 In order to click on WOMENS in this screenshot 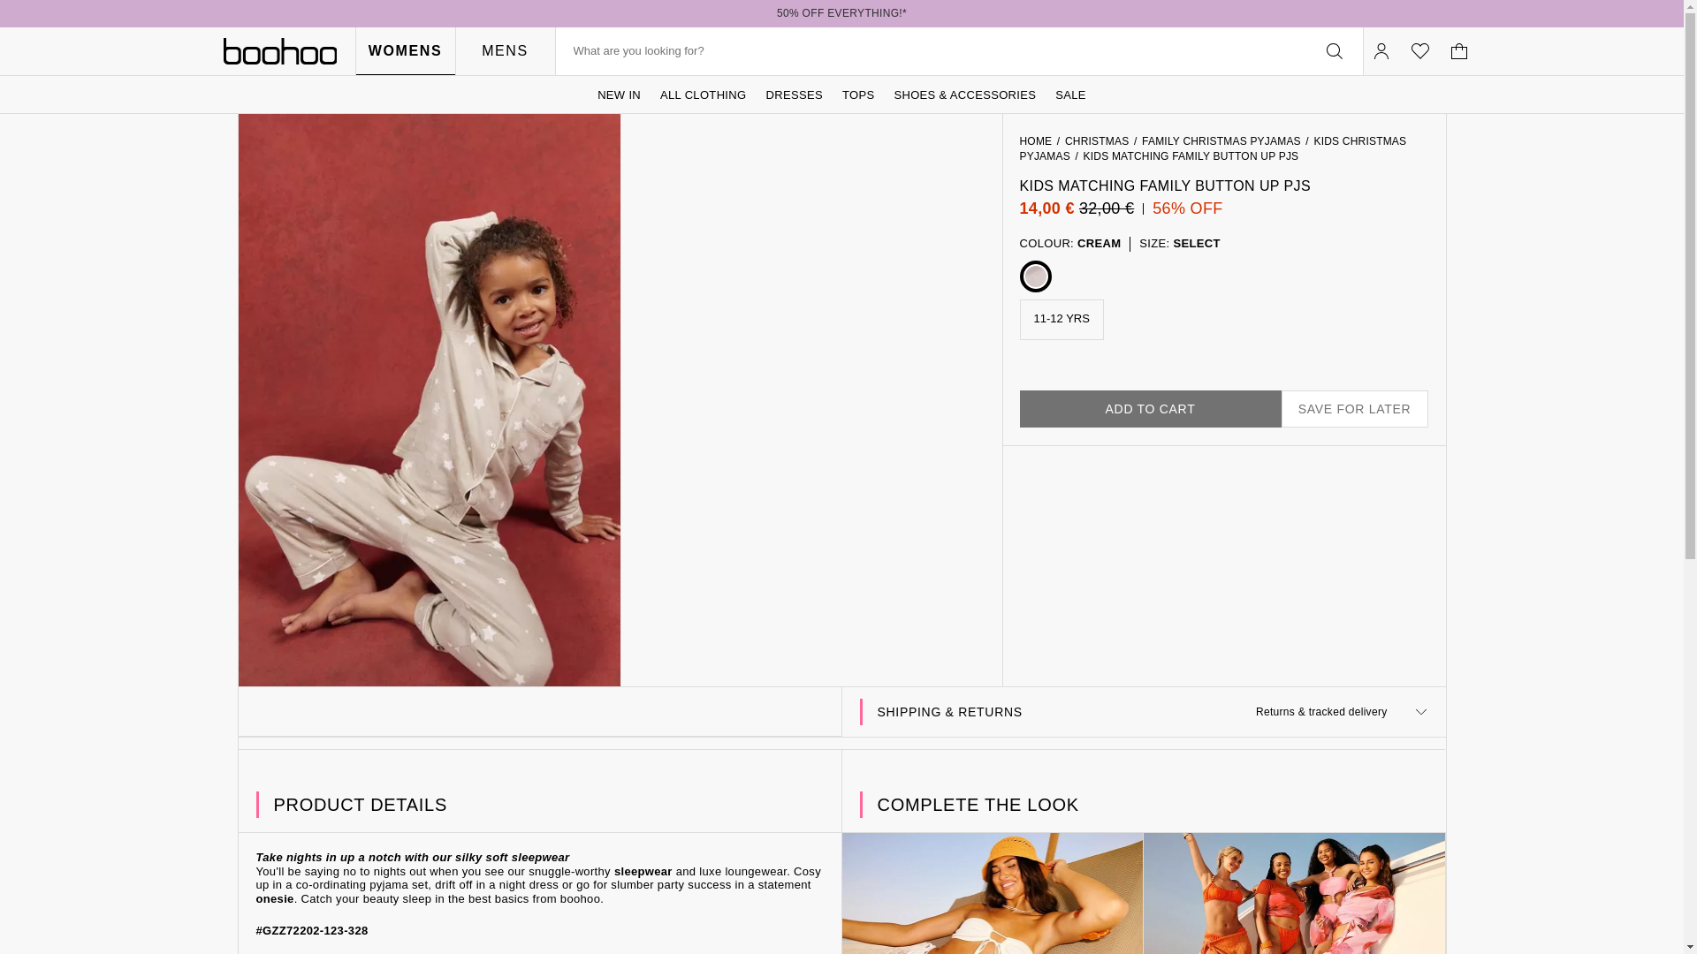, I will do `click(405, 51)`.